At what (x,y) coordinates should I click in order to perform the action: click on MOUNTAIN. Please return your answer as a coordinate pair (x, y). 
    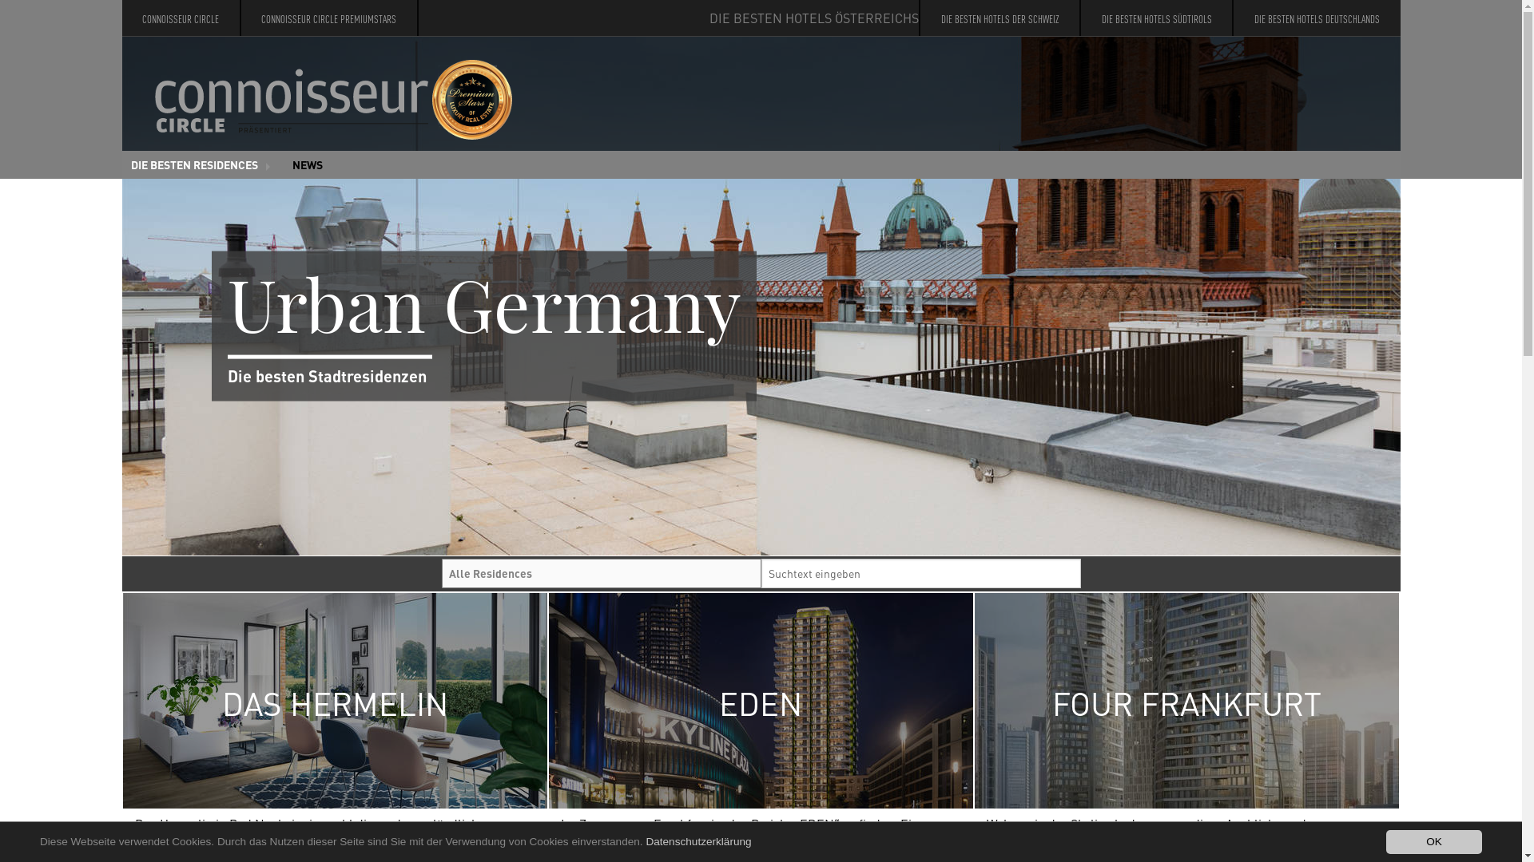
    Looking at the image, I should click on (202, 361).